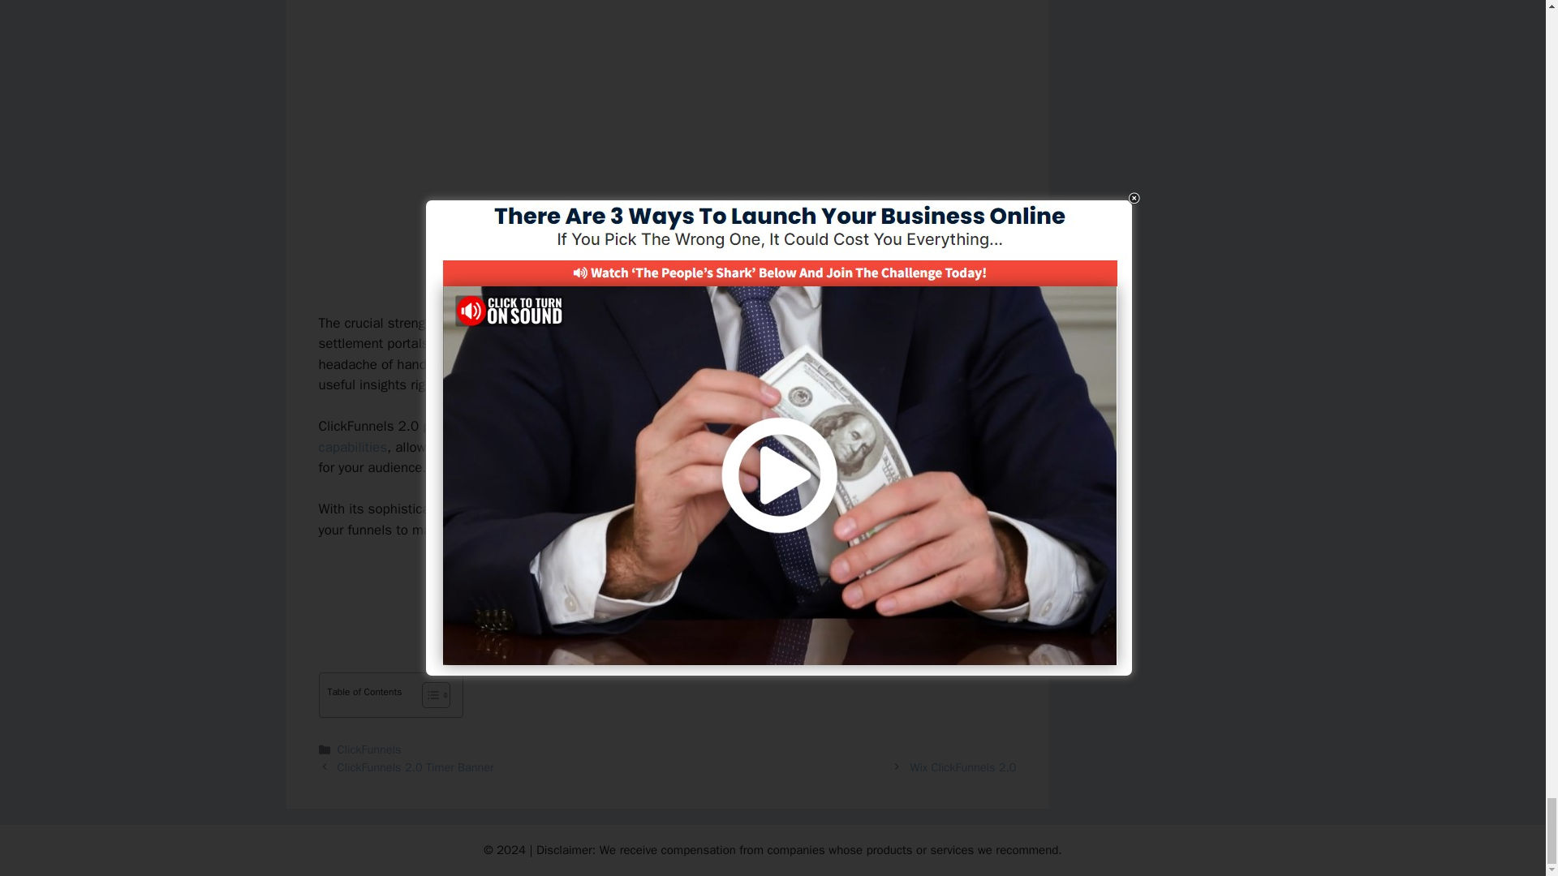  What do you see at coordinates (668, 586) in the screenshot?
I see `Begin Your ClickFunnels 2.0 Free Trial Now` at bounding box center [668, 586].